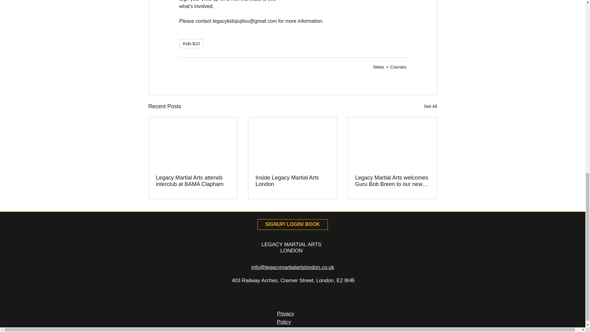 This screenshot has height=332, width=590. What do you see at coordinates (430, 106) in the screenshot?
I see `See All` at bounding box center [430, 106].